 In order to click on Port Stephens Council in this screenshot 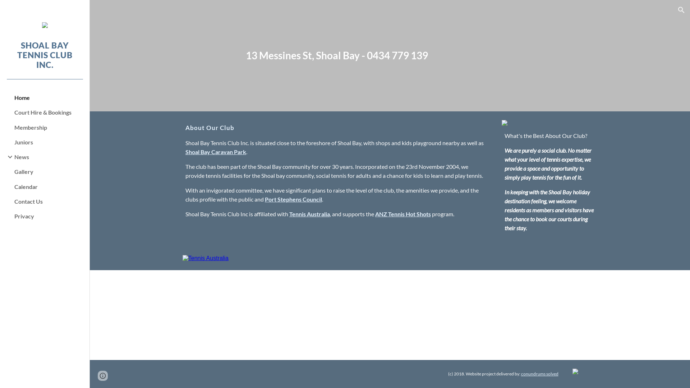, I will do `click(293, 199)`.